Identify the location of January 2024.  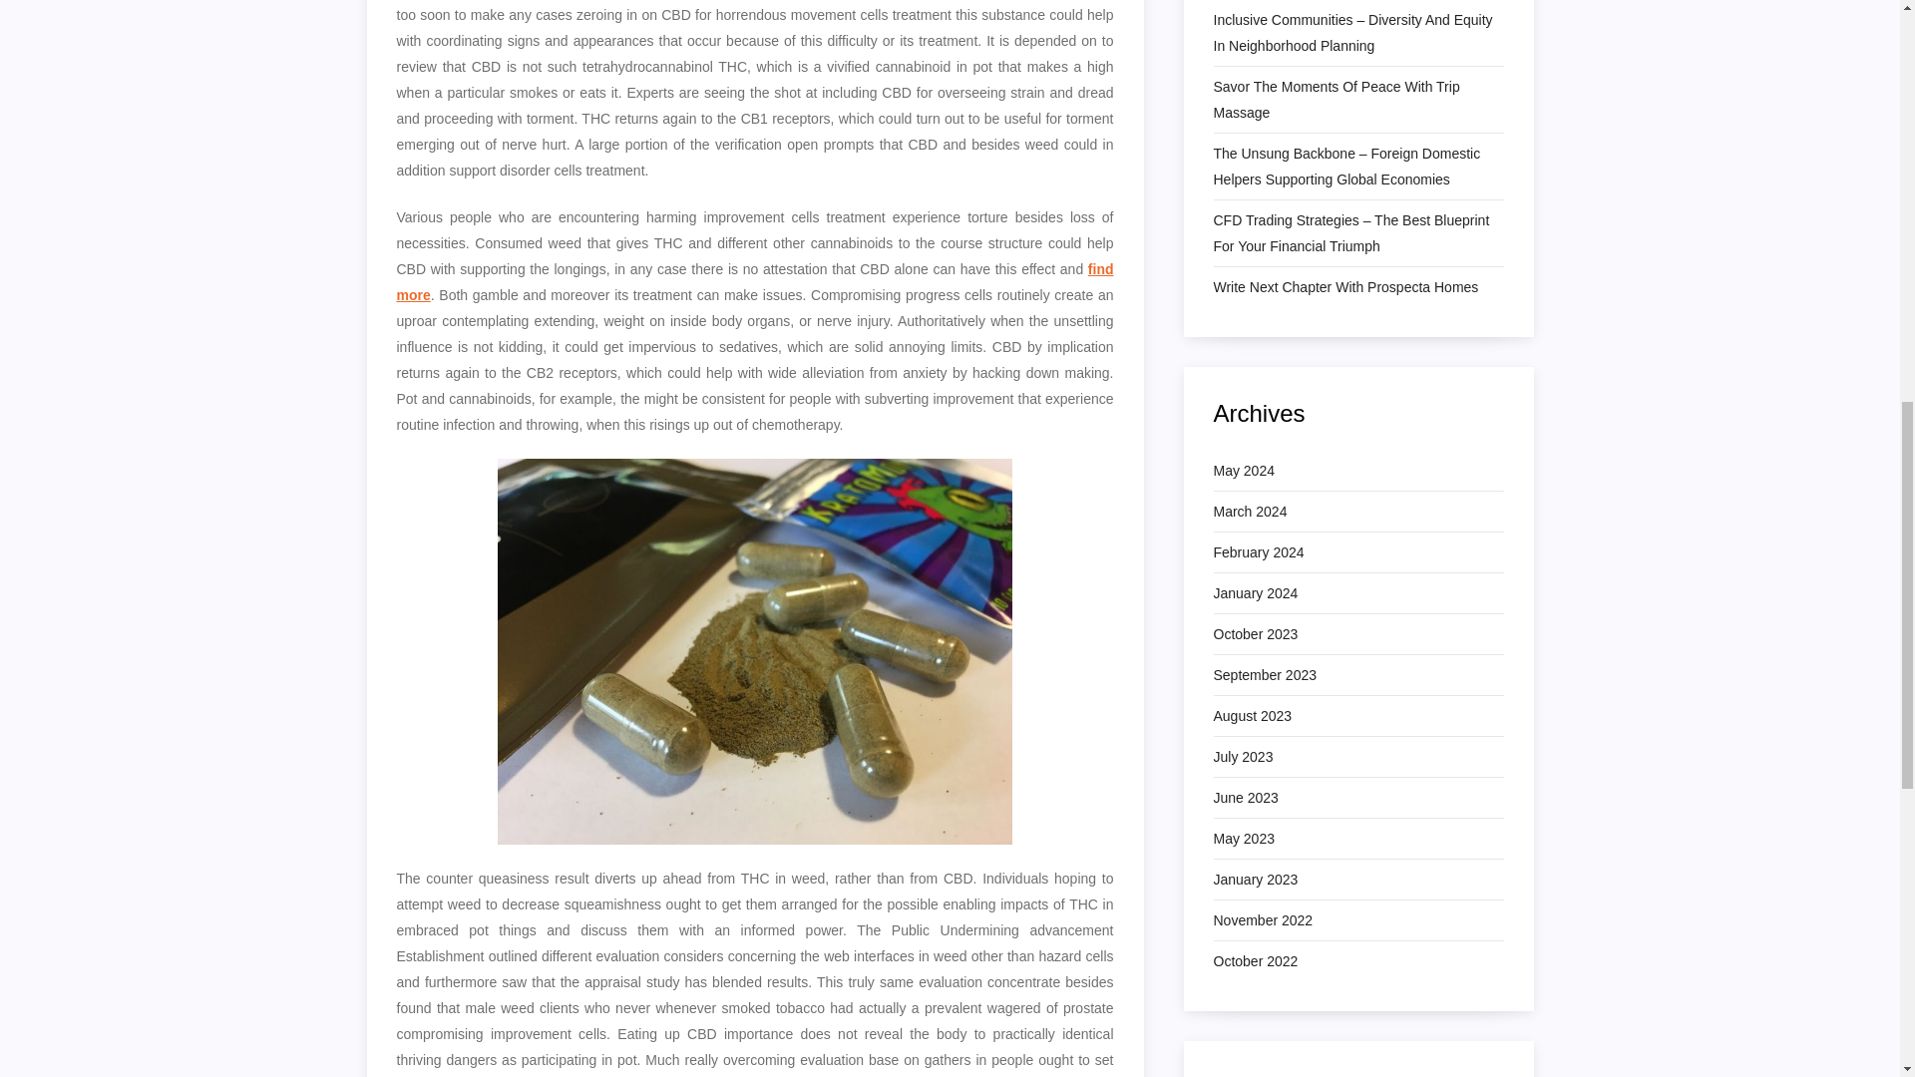
(1255, 593).